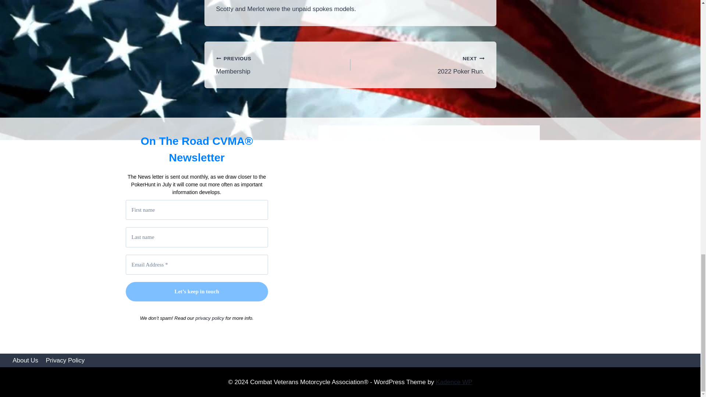  I want to click on About Us, so click(197, 265).